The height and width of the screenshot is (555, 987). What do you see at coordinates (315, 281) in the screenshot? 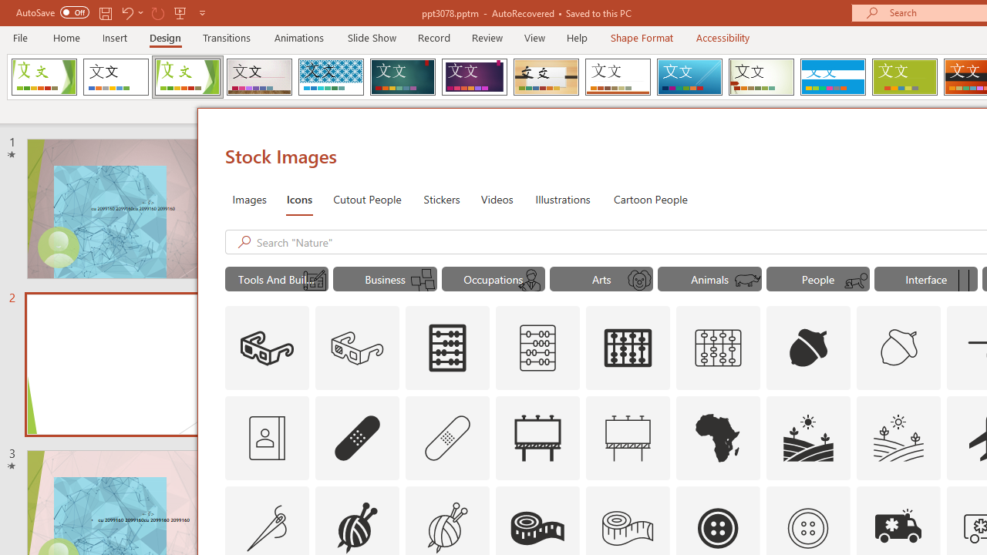
I see `AutomationID: Icons_Blueprint_M` at bounding box center [315, 281].